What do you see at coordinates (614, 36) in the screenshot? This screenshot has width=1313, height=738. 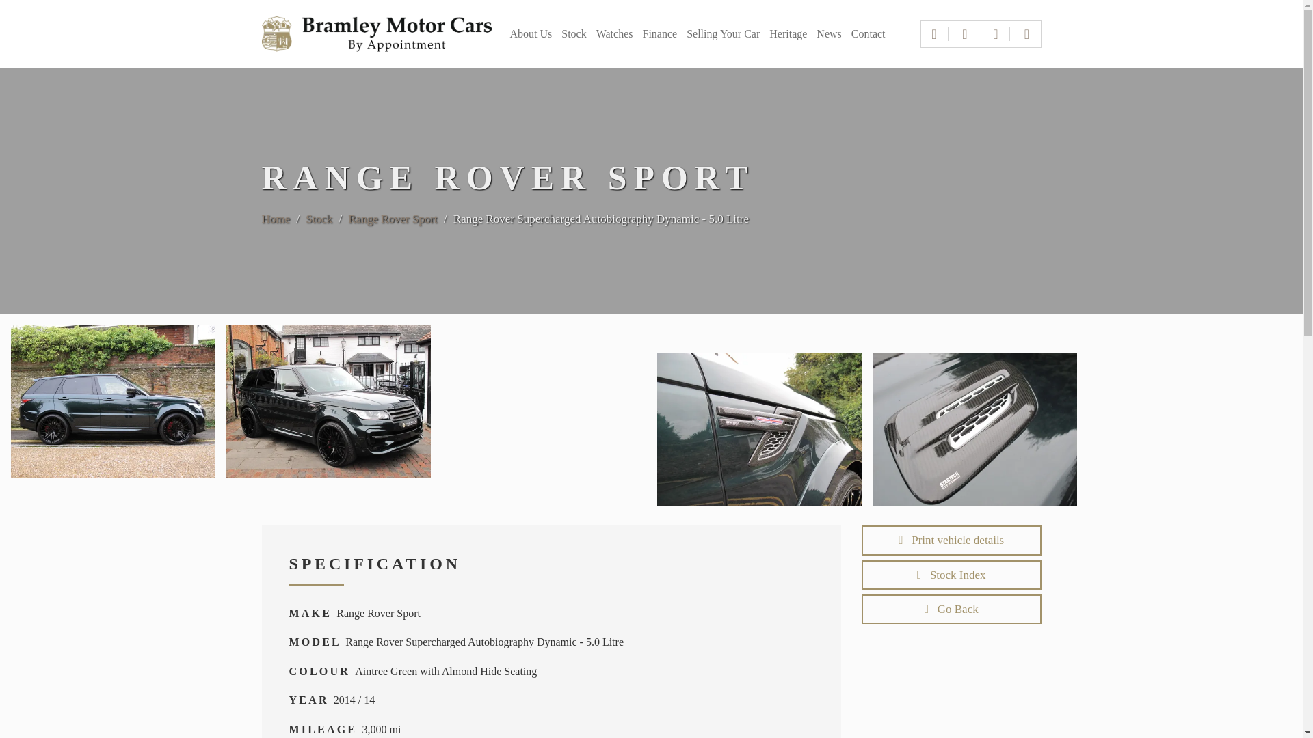 I see `Watches` at bounding box center [614, 36].